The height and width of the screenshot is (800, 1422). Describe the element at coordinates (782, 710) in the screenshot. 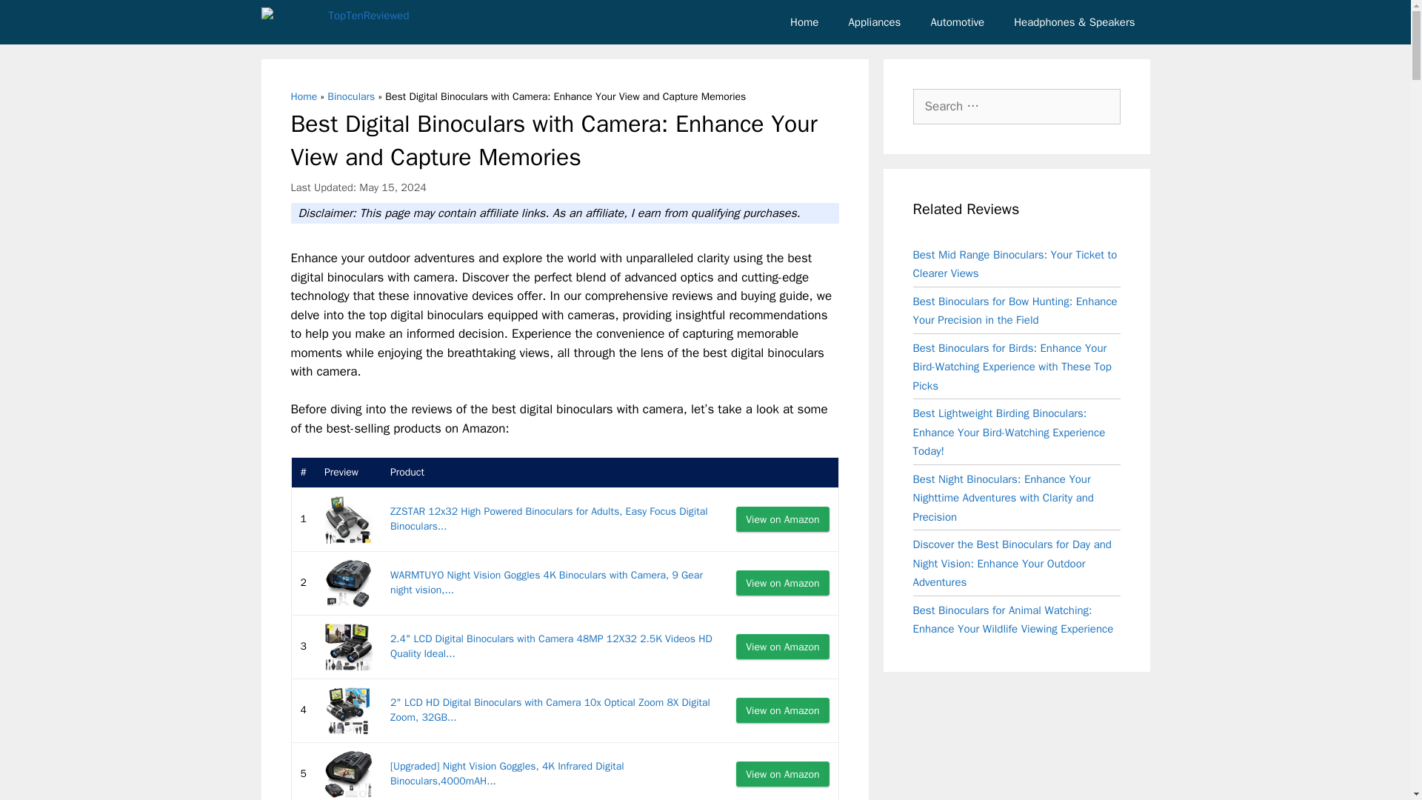

I see `View on Amazon` at that location.